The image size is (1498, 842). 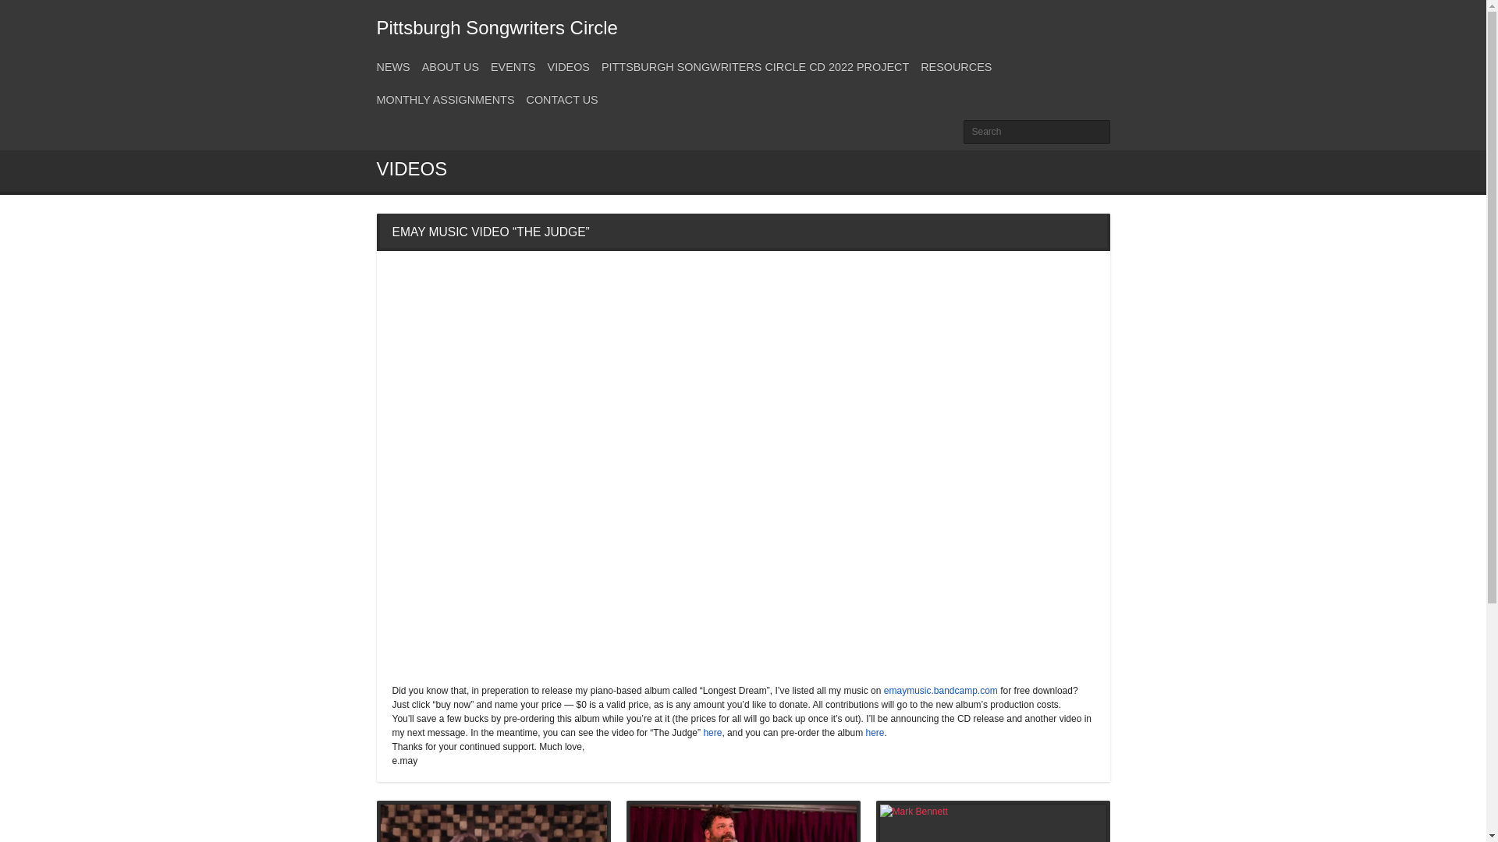 What do you see at coordinates (993, 823) in the screenshot?
I see `Mark Bennett Playing his Way Too Late` at bounding box center [993, 823].